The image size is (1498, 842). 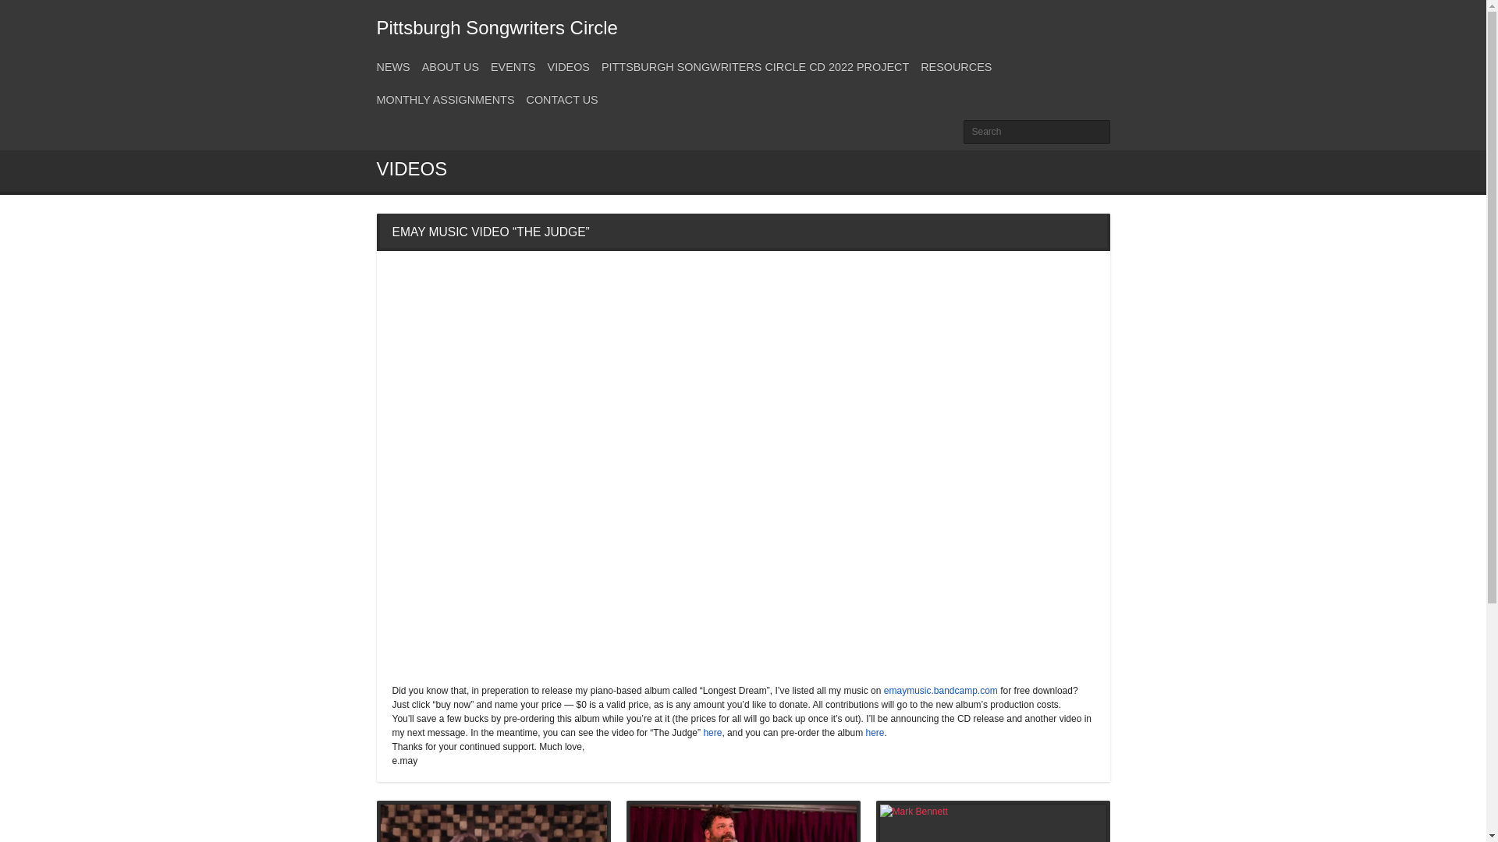 What do you see at coordinates (993, 823) in the screenshot?
I see `Mark Bennett Playing his Way Too Late` at bounding box center [993, 823].